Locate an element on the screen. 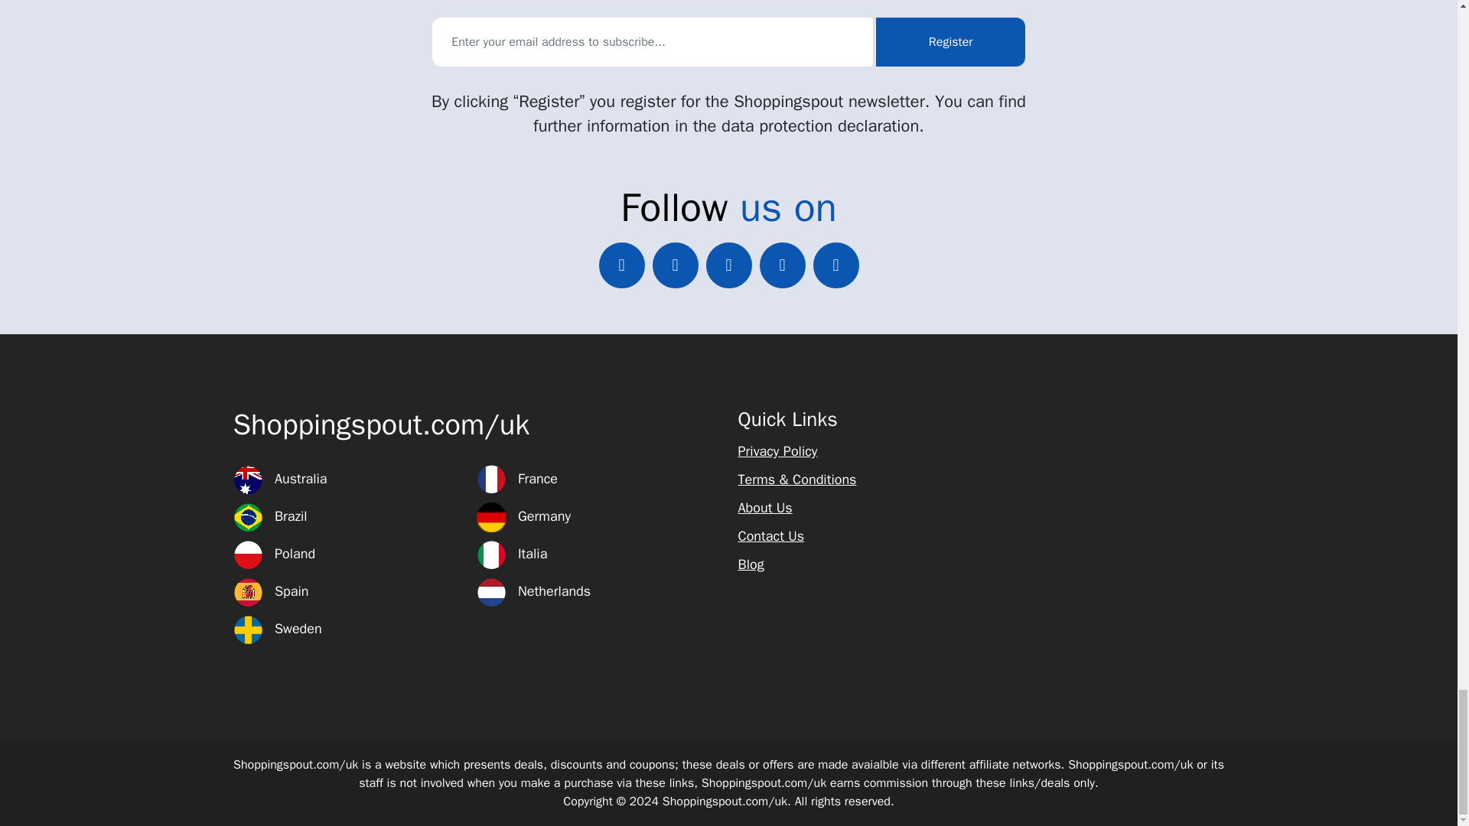 The image size is (1469, 826). Customer reviews powered by Trustpilot is located at coordinates (1106, 421).